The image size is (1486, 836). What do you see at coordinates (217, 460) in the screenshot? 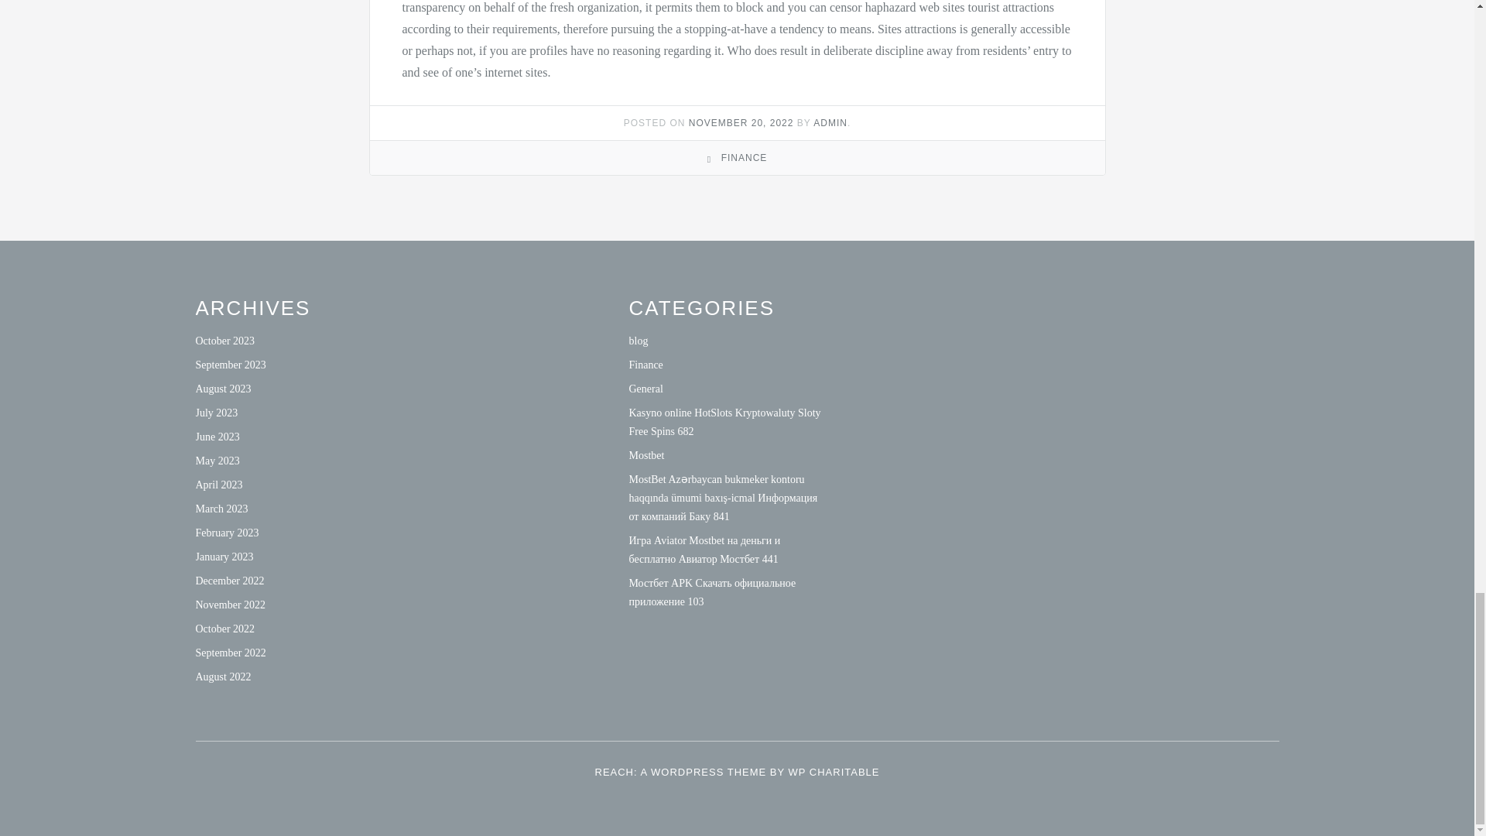
I see `May 2023` at bounding box center [217, 460].